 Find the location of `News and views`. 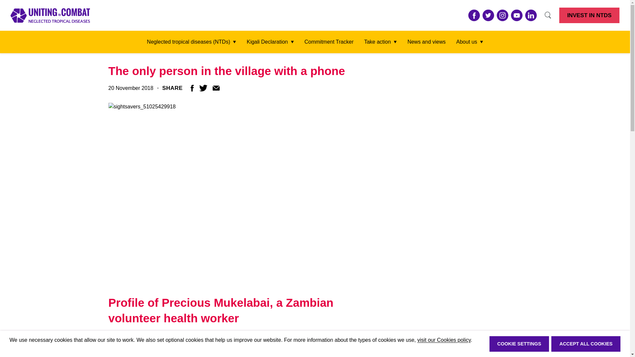

News and views is located at coordinates (427, 42).